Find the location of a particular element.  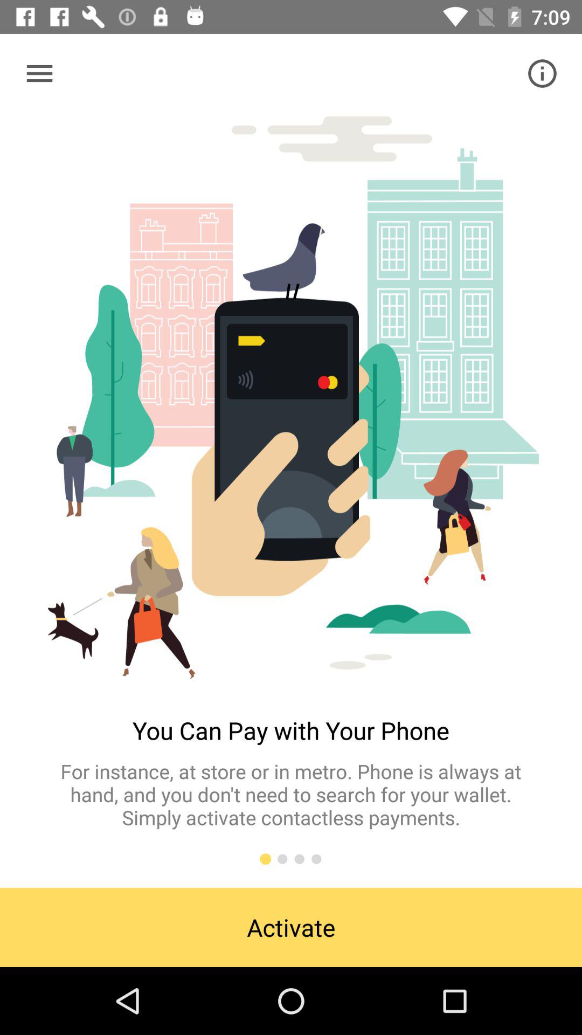

get more information is located at coordinates (542, 73).